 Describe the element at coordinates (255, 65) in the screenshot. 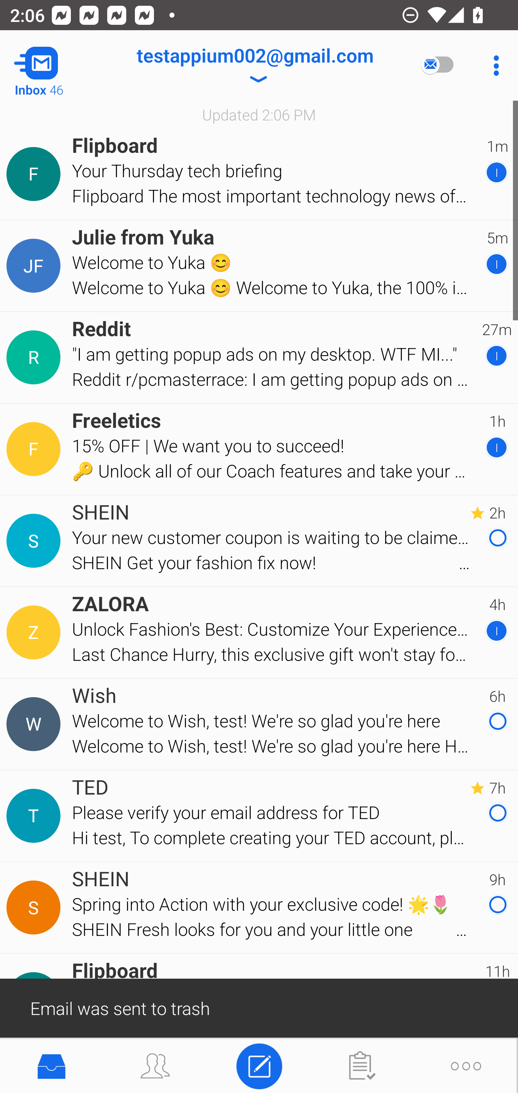

I see `testappium002@gmail.com` at that location.